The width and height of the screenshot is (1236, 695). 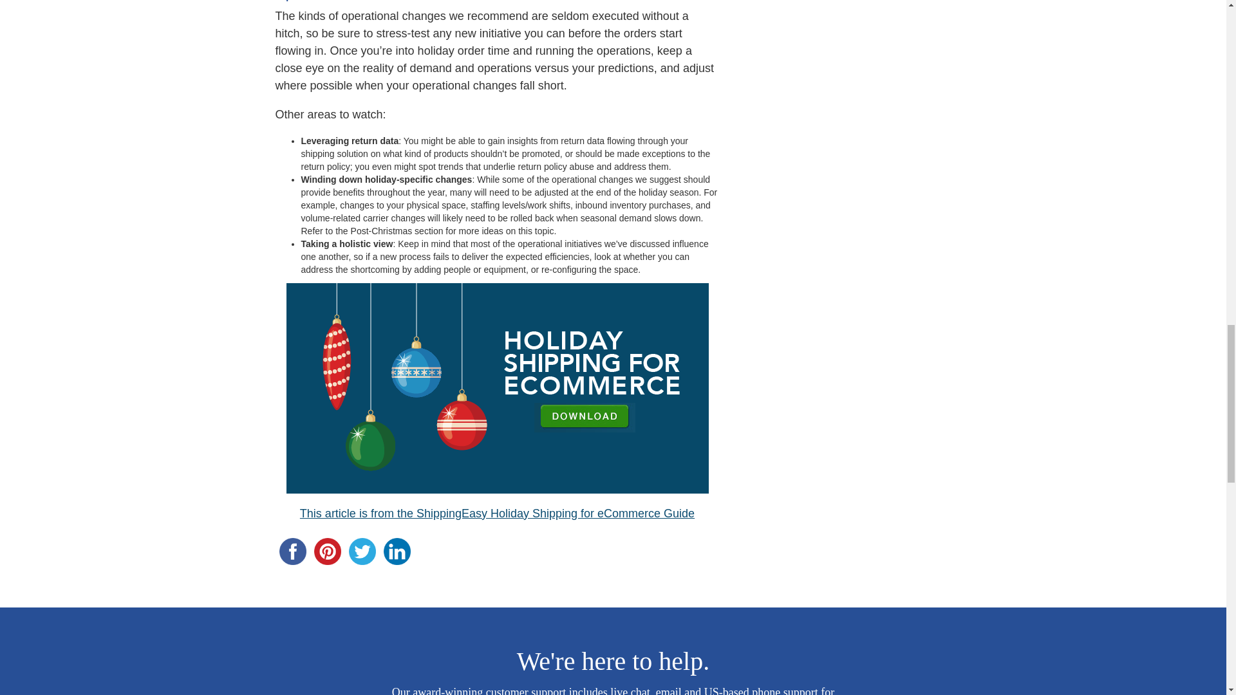 What do you see at coordinates (327, 551) in the screenshot?
I see `pinterest` at bounding box center [327, 551].